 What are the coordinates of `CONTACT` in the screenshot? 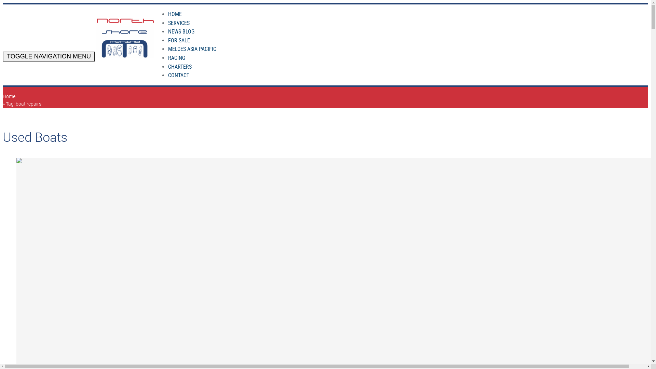 It's located at (178, 75).